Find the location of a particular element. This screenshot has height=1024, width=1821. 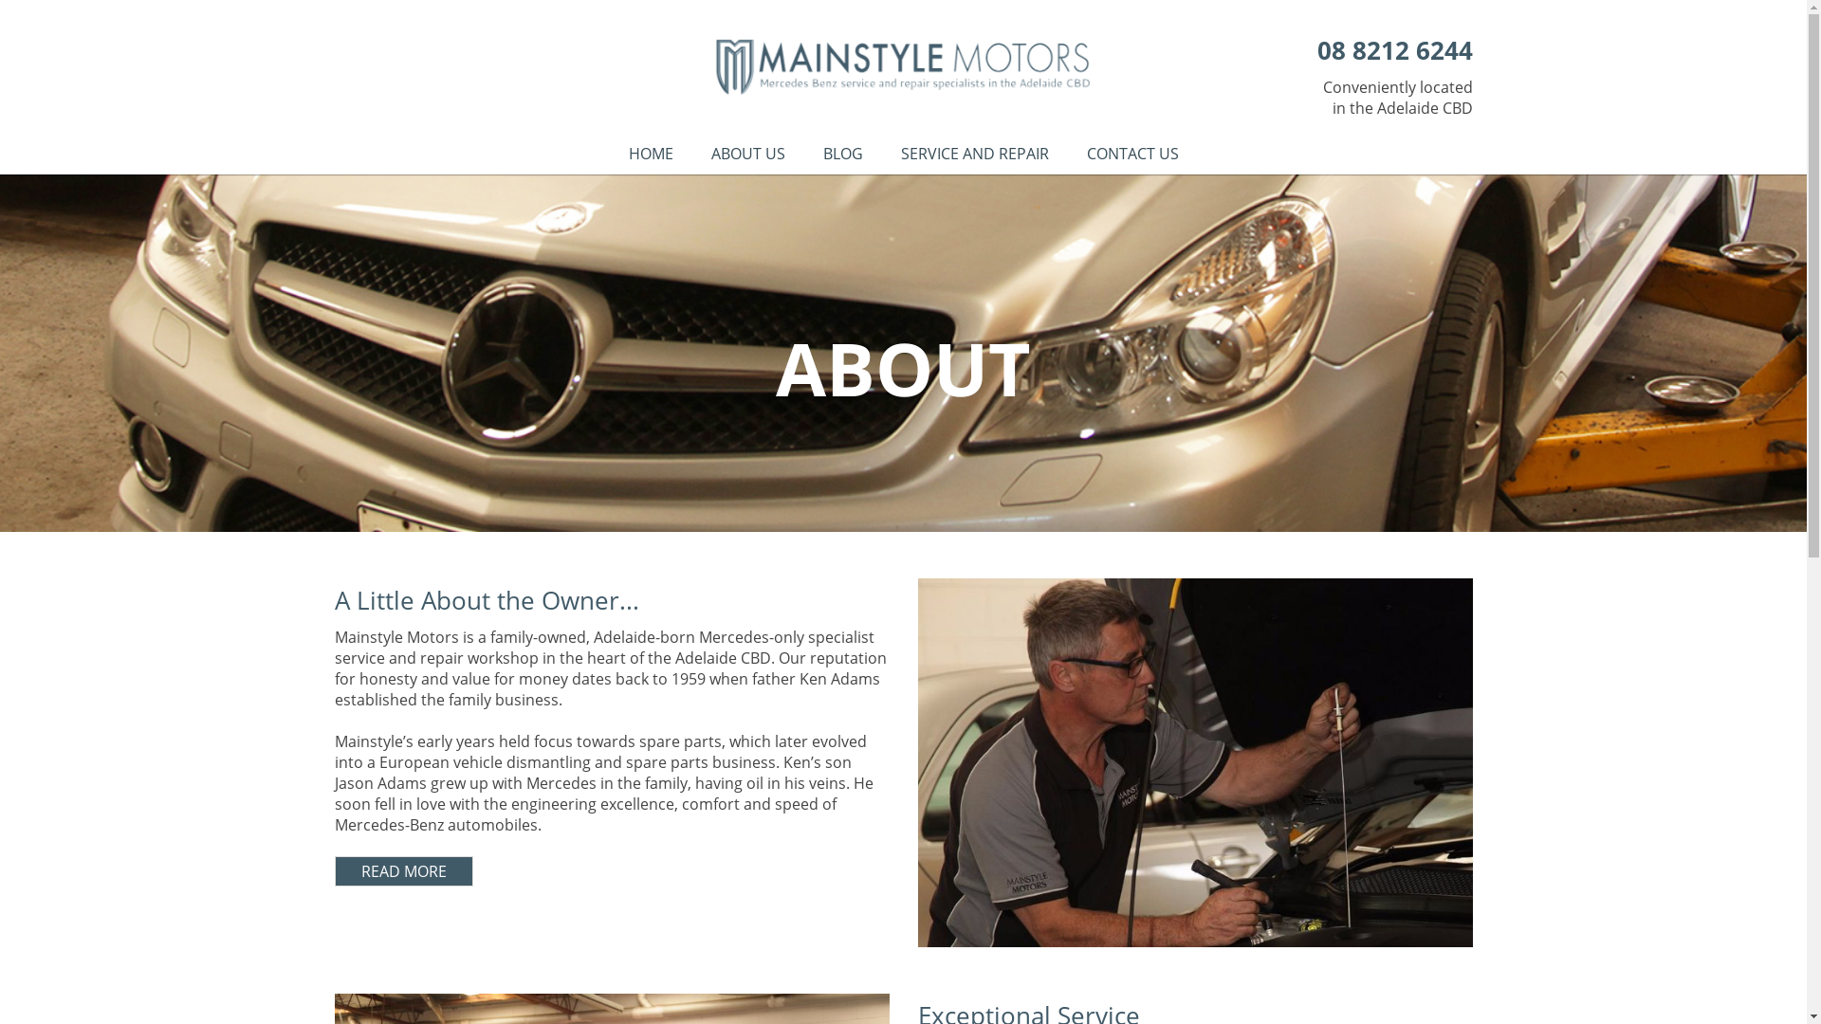

READ MORE is located at coordinates (403, 871).